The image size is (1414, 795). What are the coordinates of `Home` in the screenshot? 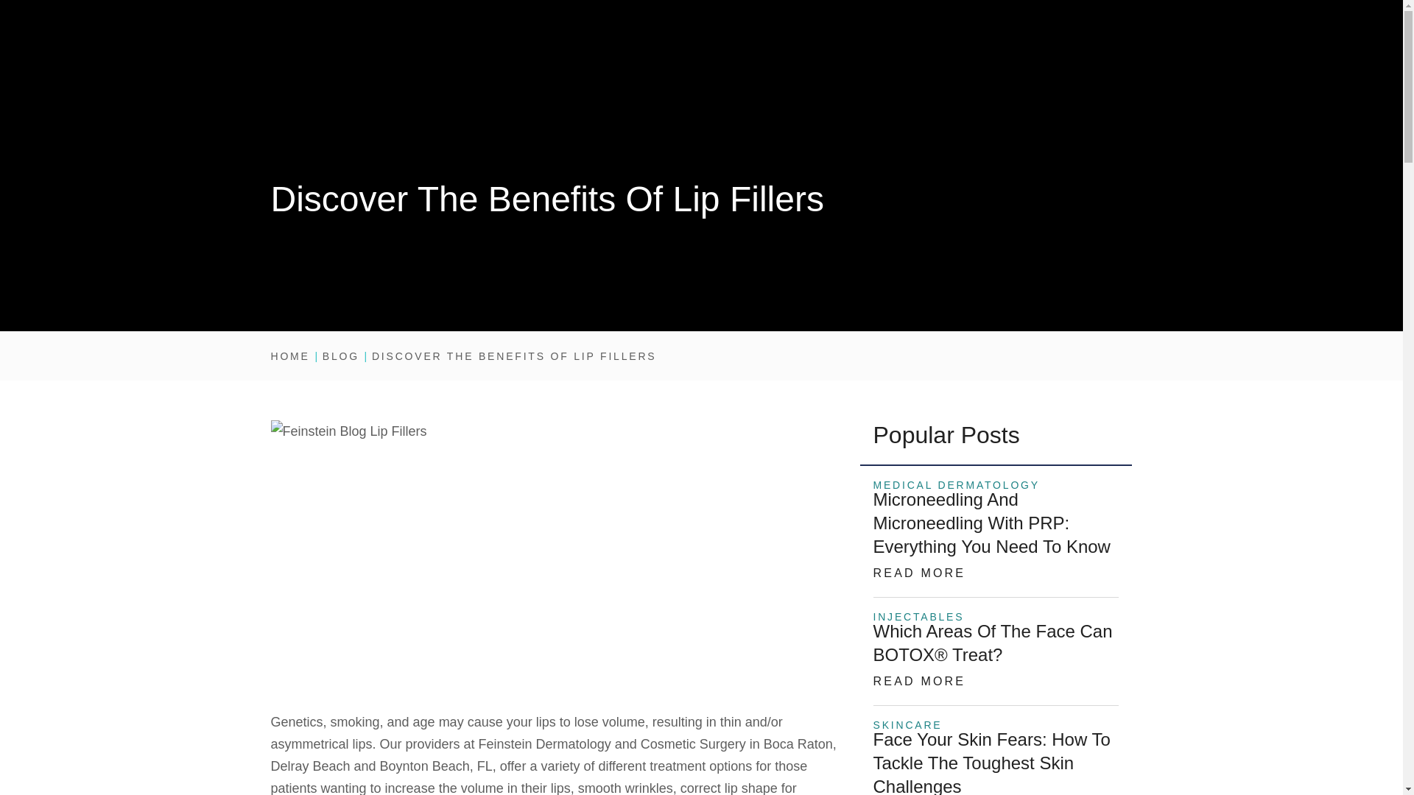 It's located at (290, 356).